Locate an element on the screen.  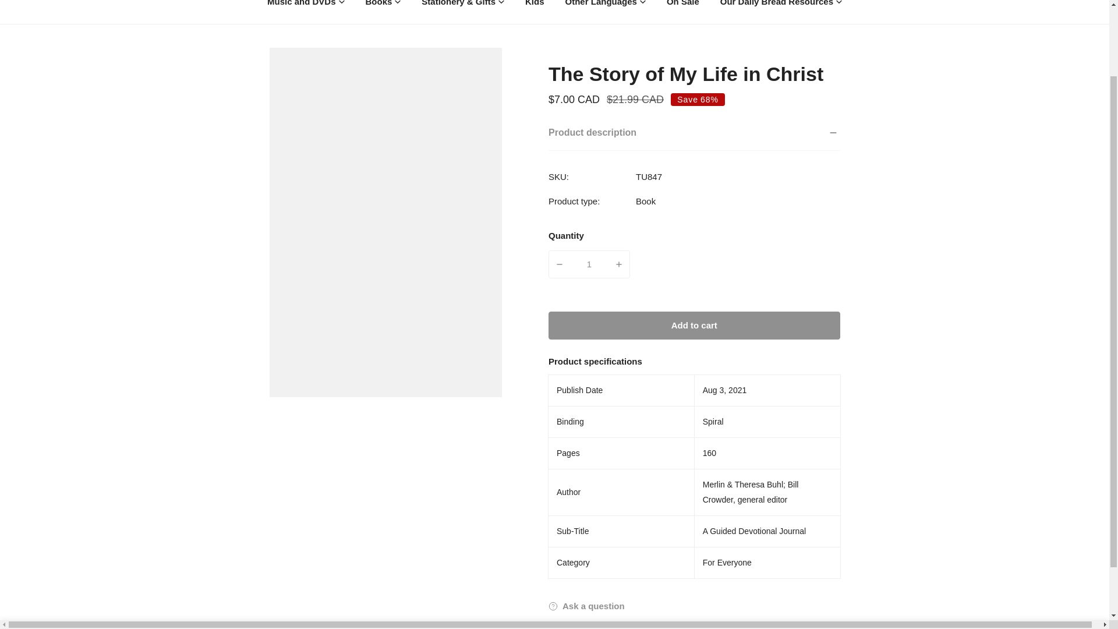
1 is located at coordinates (715, 557).